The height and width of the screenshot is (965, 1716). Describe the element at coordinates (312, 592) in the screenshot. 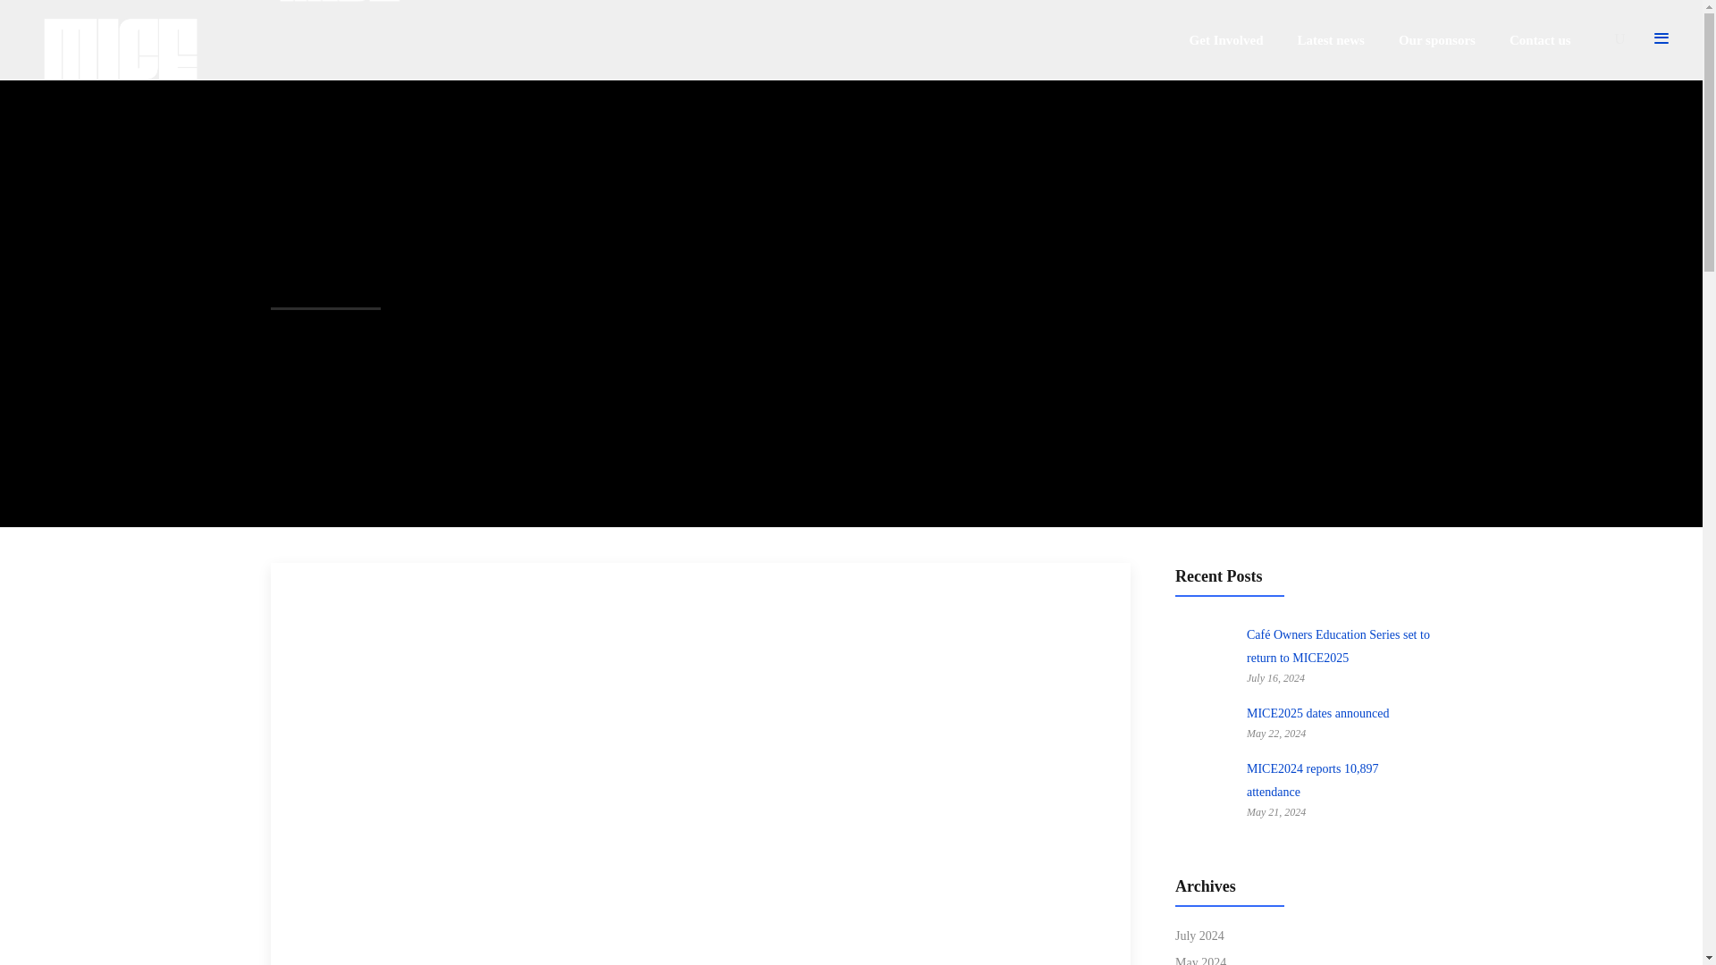

I see `News` at that location.